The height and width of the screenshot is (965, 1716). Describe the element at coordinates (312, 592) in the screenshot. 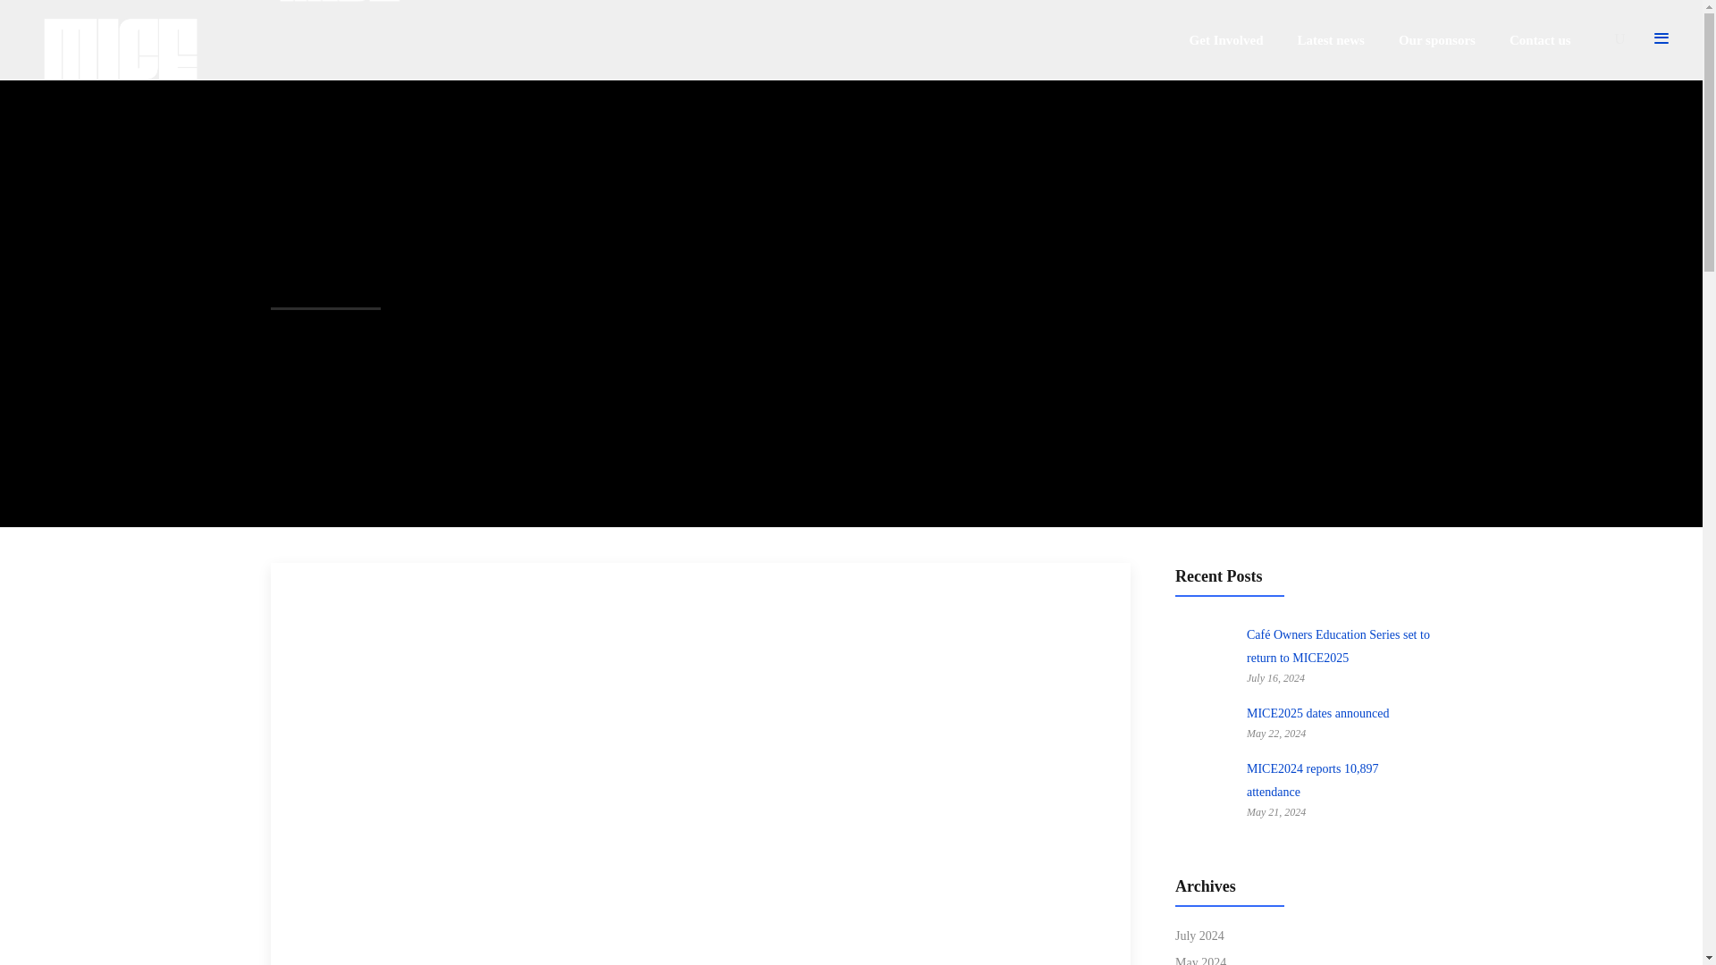

I see `News` at that location.